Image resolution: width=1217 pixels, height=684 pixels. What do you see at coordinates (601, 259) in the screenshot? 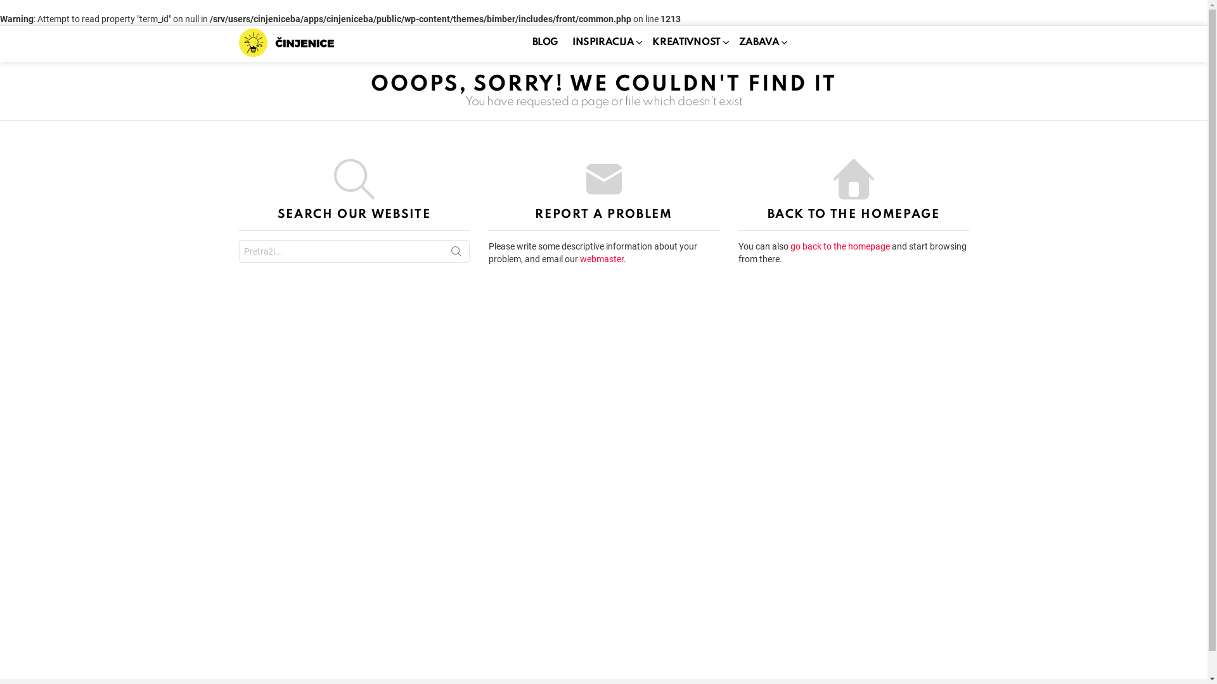
I see `webmaster` at bounding box center [601, 259].